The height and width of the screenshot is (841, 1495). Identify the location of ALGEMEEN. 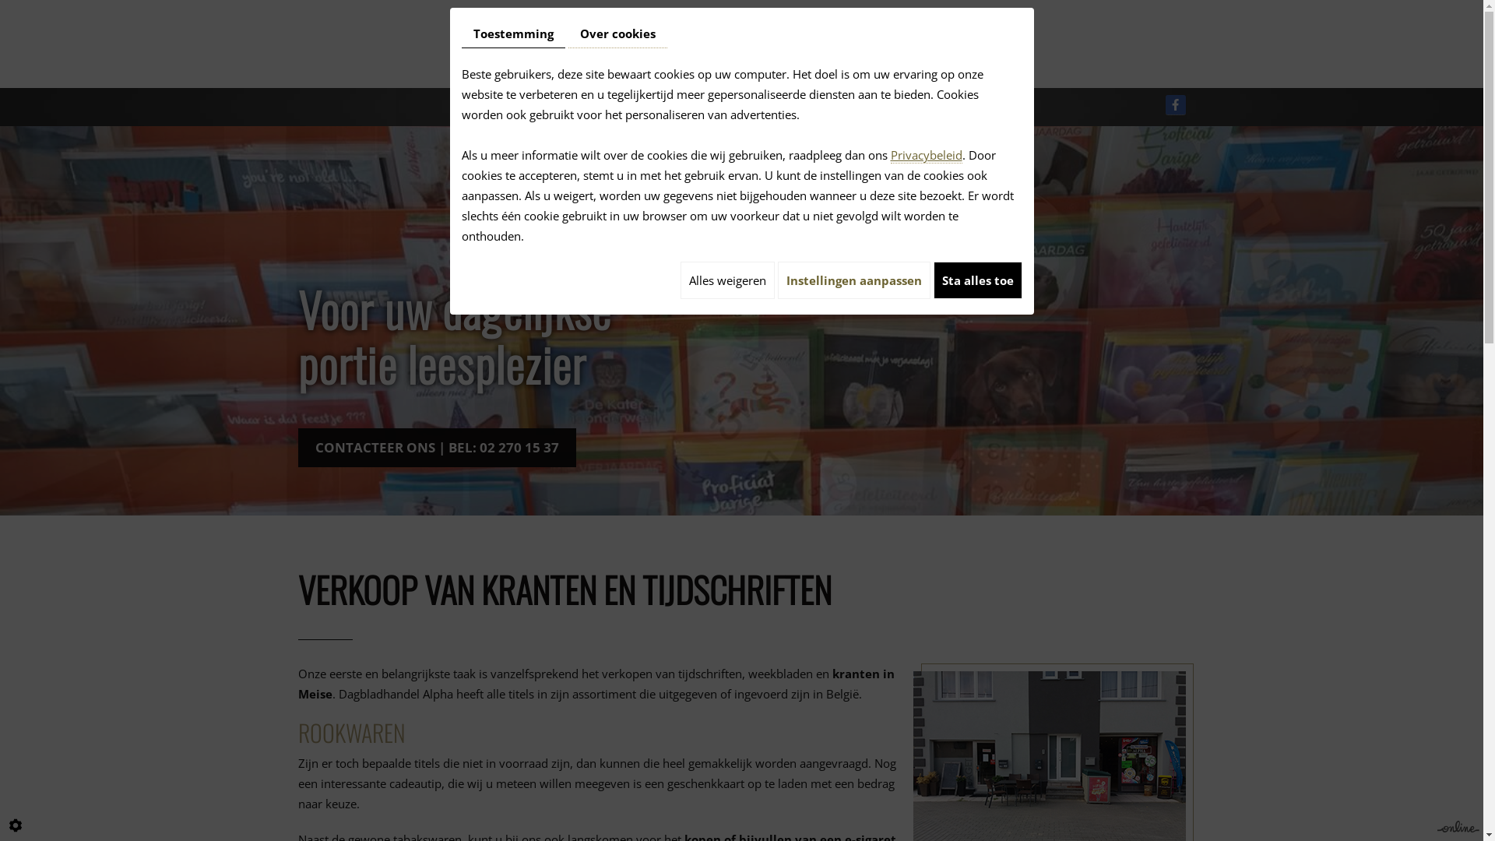
(609, 107).